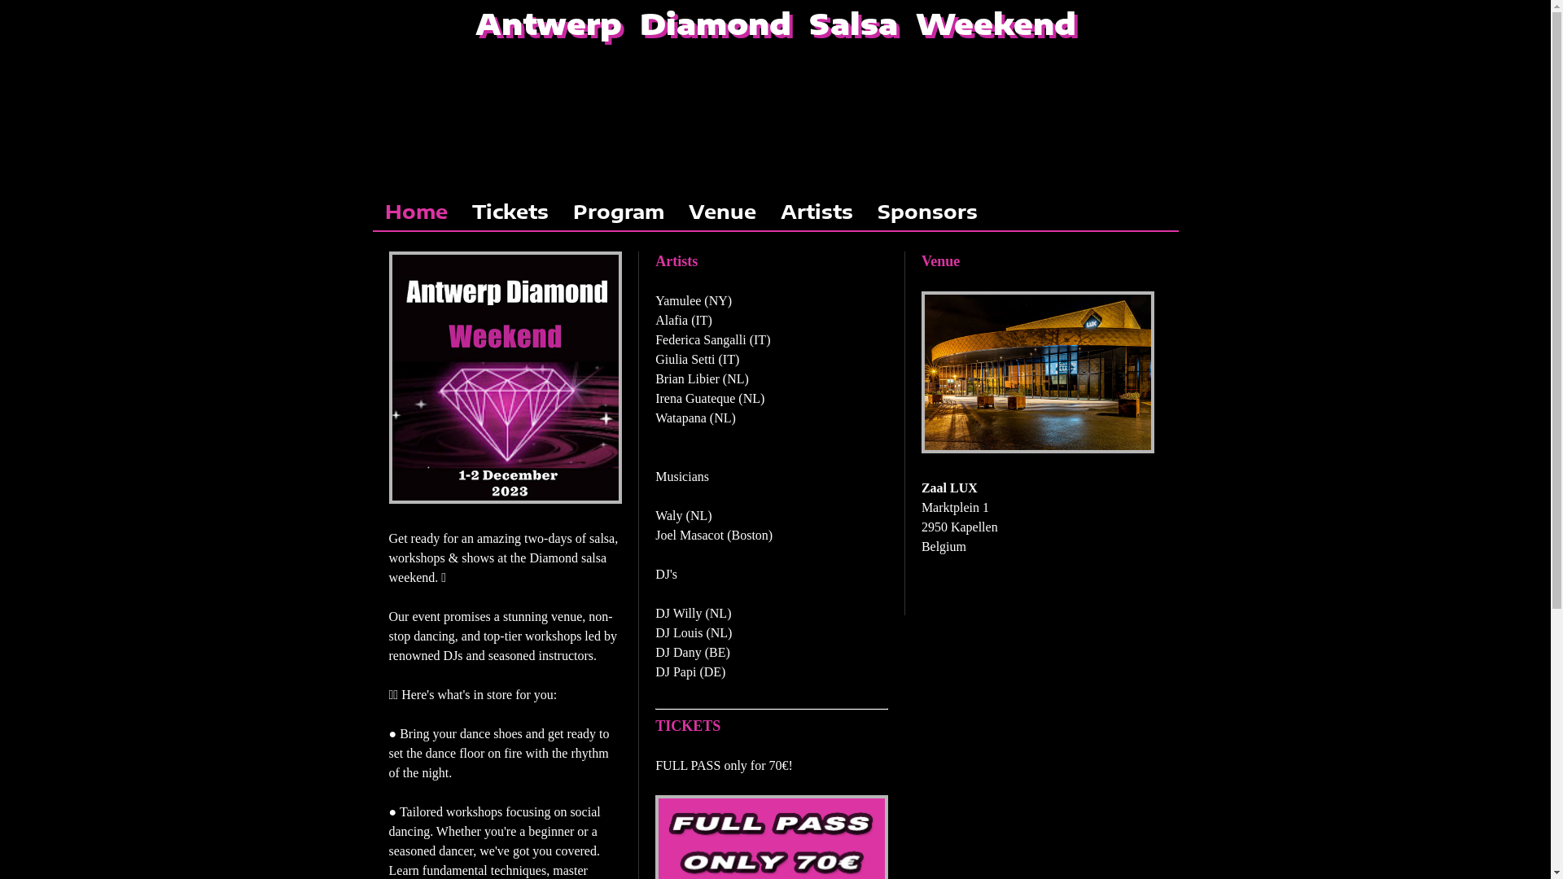  Describe the element at coordinates (817, 211) in the screenshot. I see `Artists` at that location.